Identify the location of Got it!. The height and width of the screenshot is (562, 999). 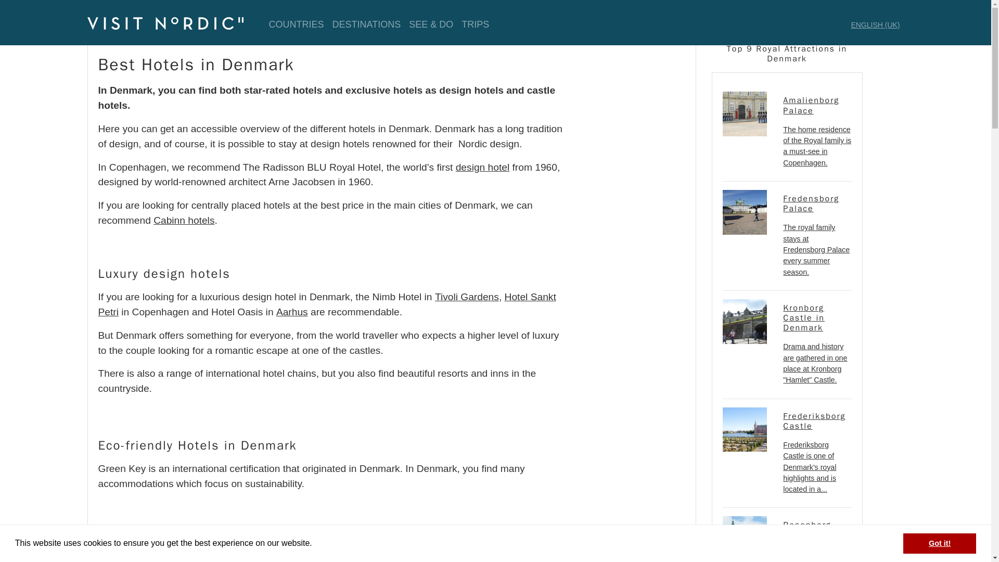
(939, 543).